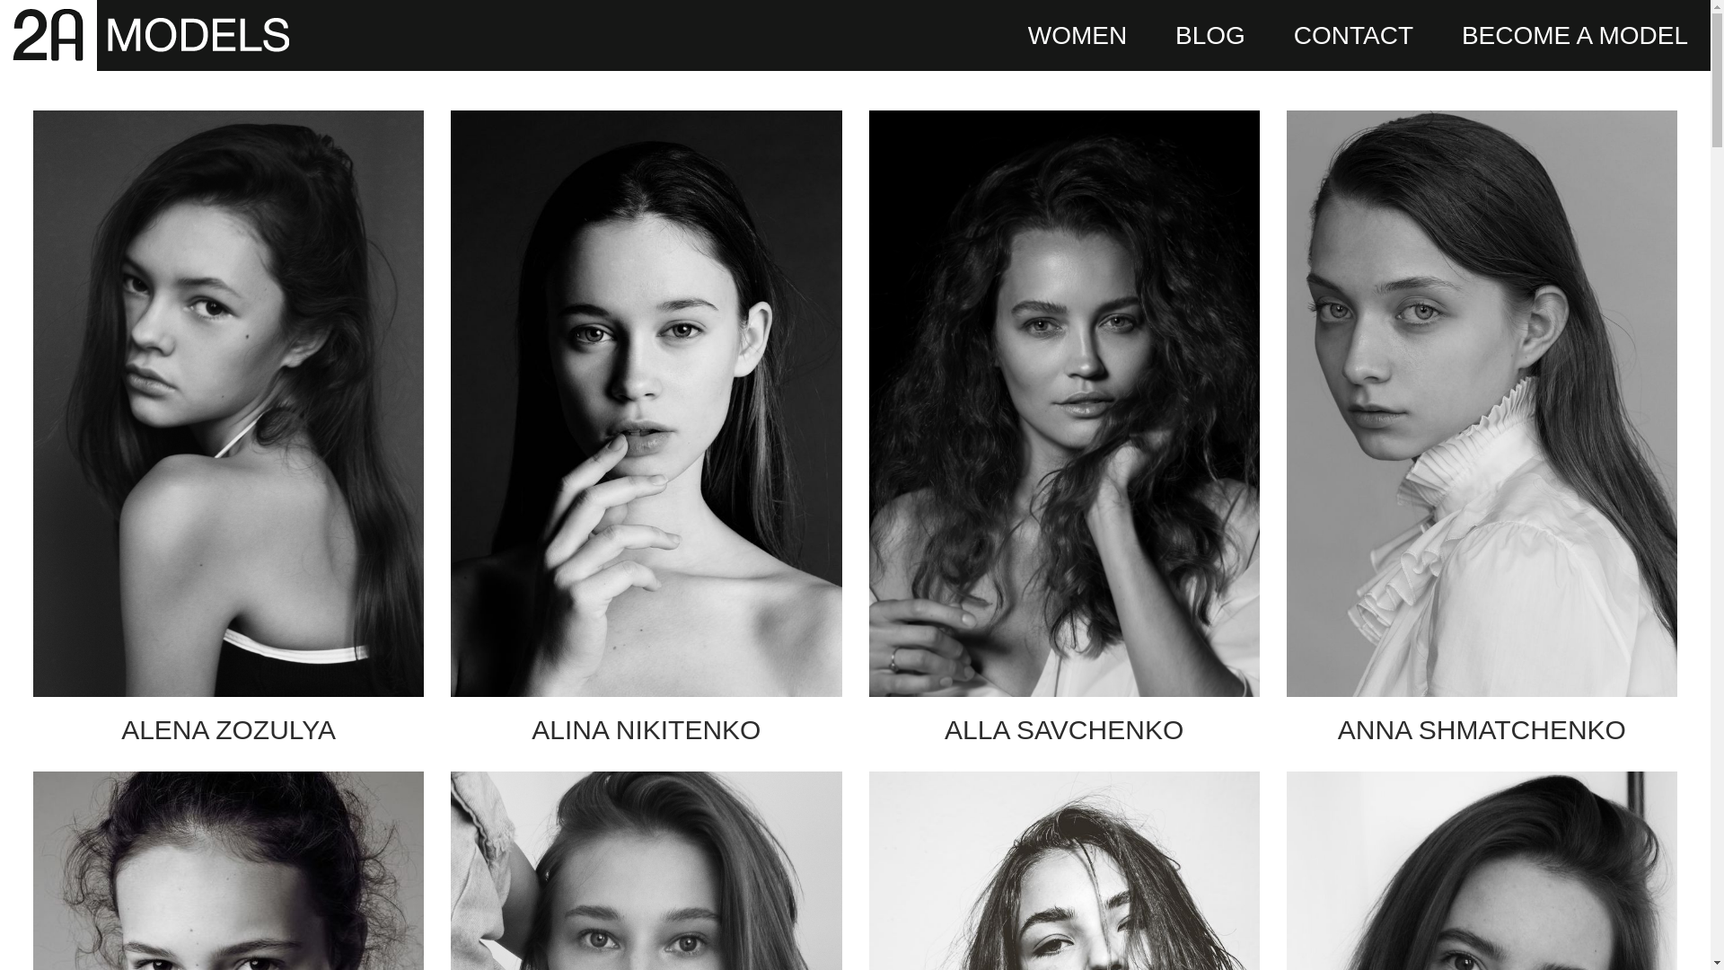 Image resolution: width=1724 pixels, height=970 pixels. What do you see at coordinates (228, 441) in the screenshot?
I see `ALENA ZOZULYA` at bounding box center [228, 441].